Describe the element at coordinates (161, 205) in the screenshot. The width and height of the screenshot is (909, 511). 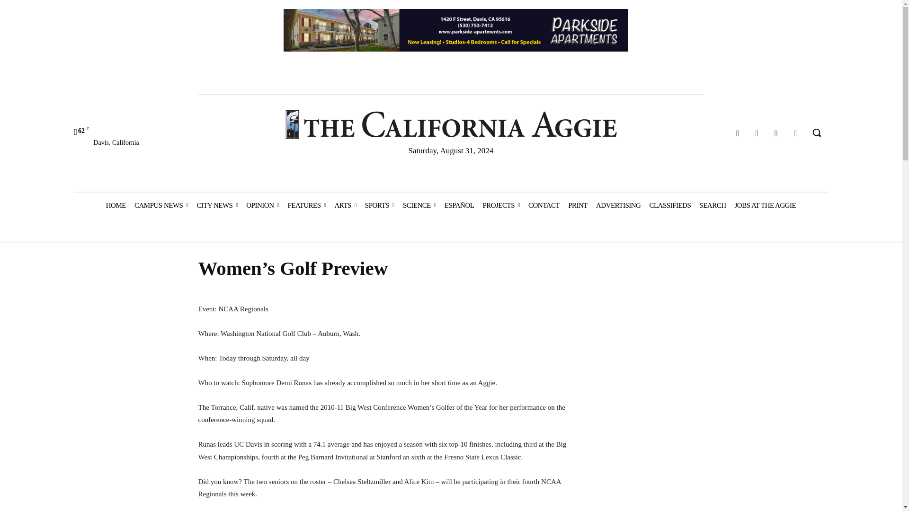
I see `CAMPUS NEWS` at that location.